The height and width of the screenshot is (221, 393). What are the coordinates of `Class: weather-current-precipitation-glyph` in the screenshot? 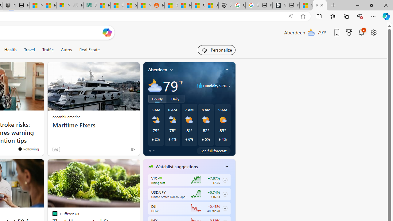 It's located at (220, 139).